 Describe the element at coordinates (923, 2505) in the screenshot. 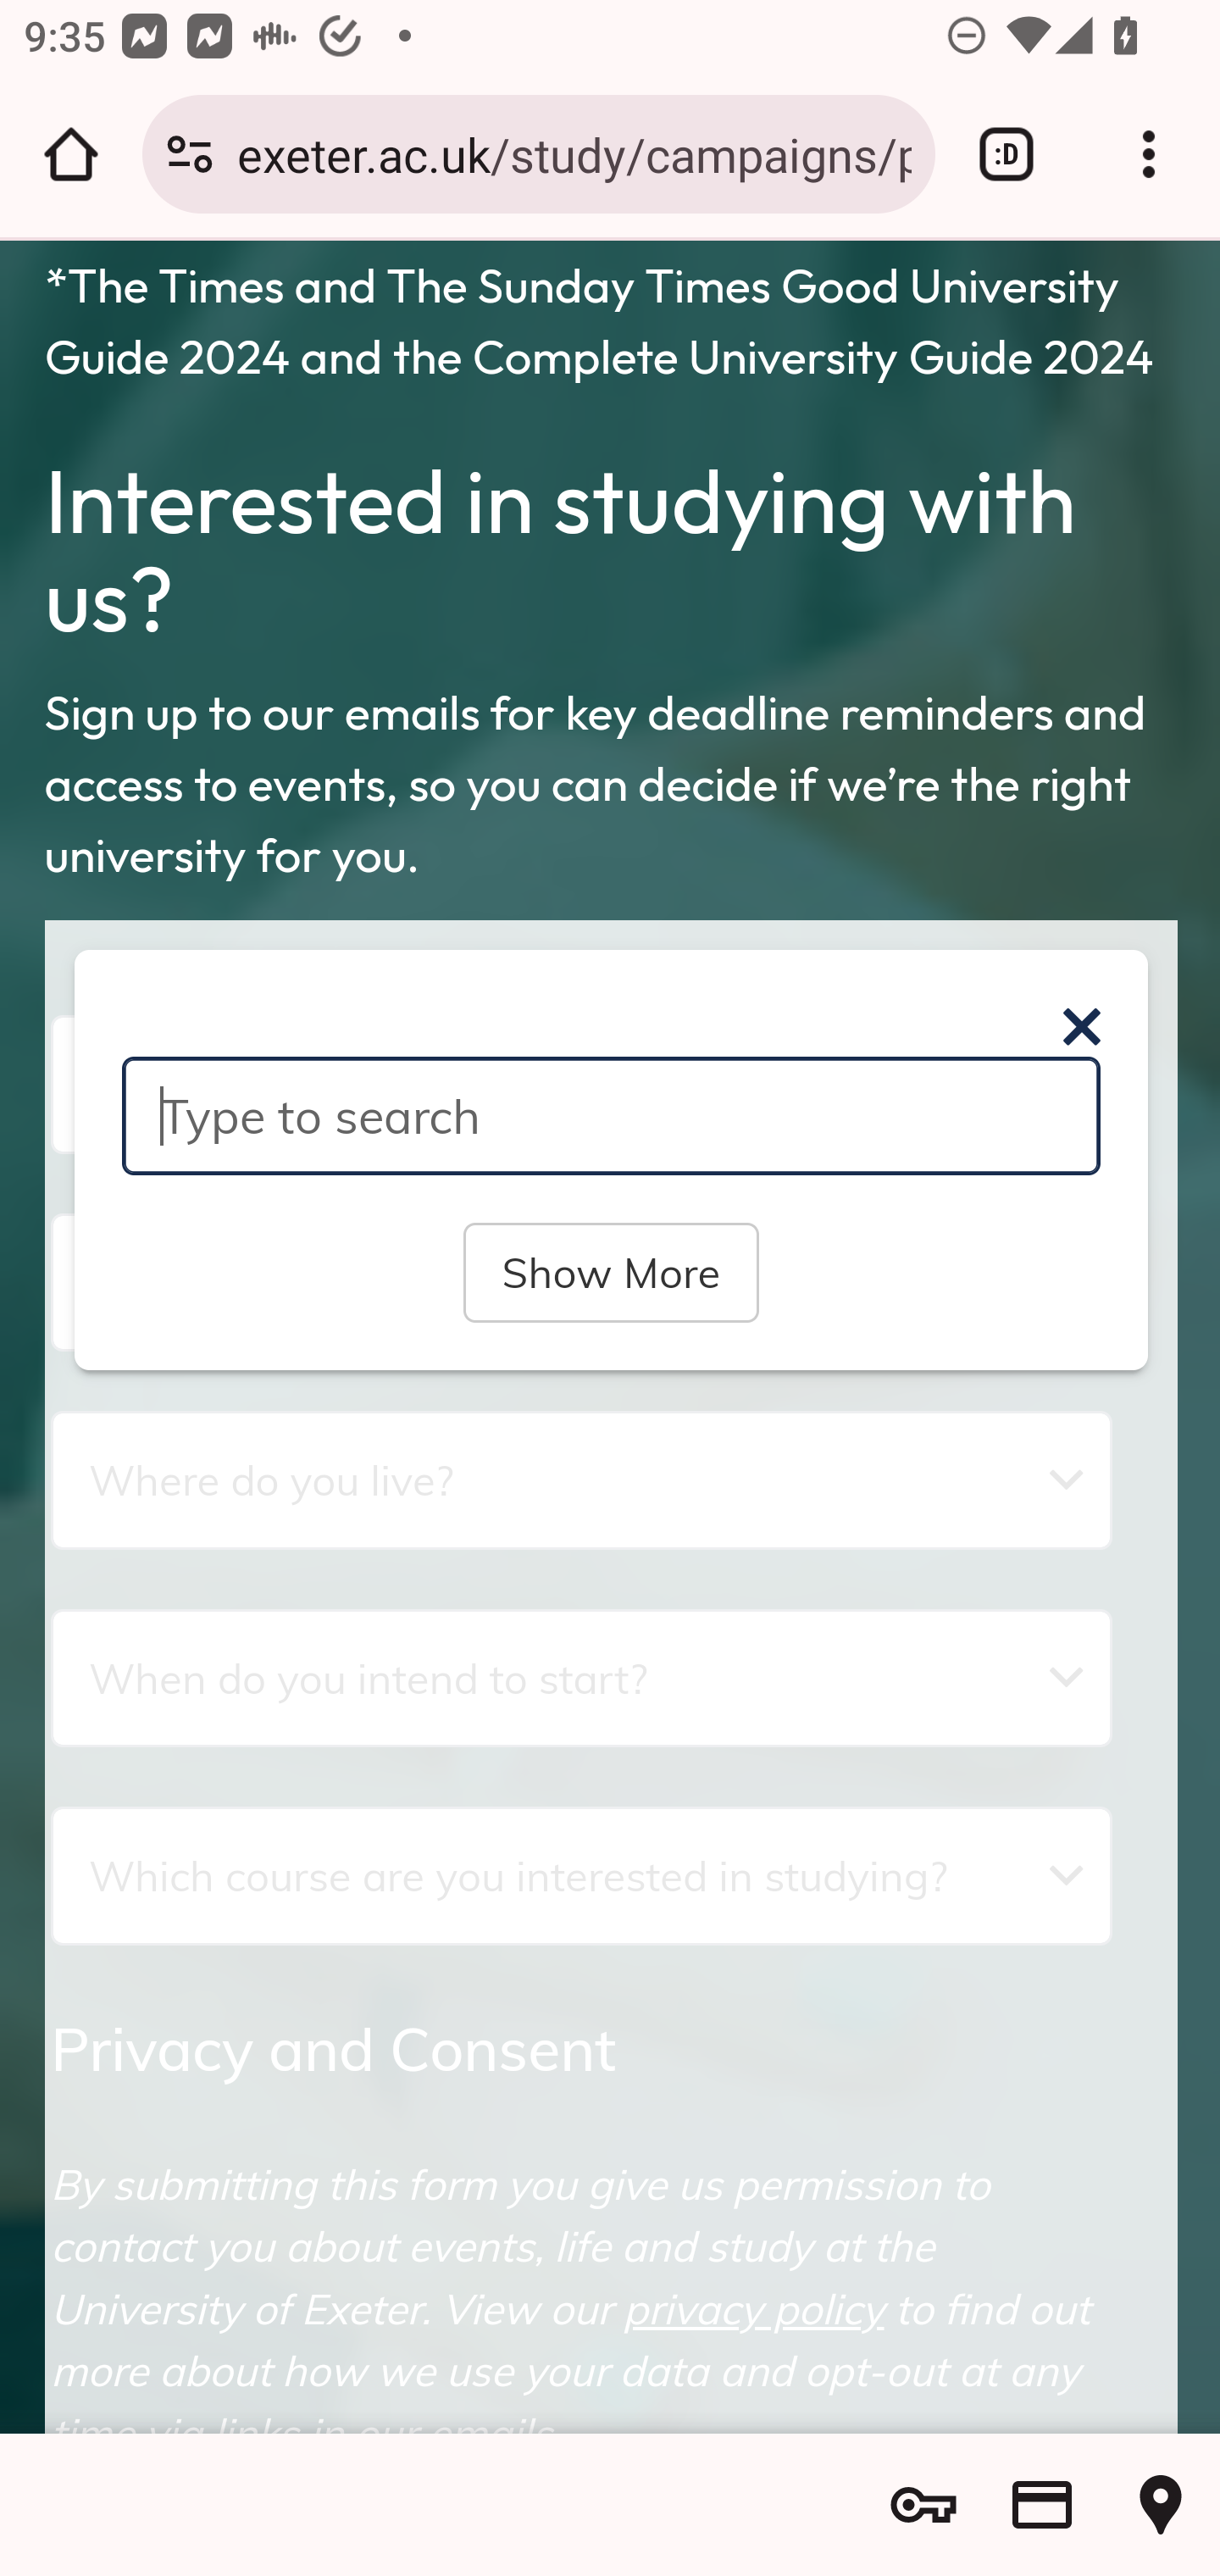

I see `Show saved passwords and password options` at that location.